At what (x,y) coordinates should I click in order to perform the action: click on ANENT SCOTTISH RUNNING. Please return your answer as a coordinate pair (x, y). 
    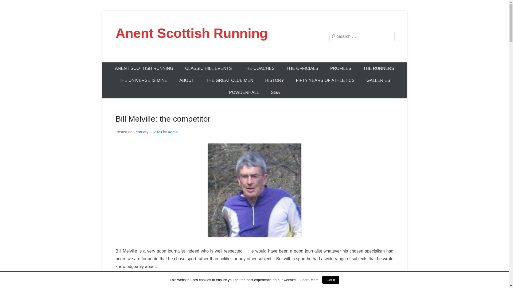
    Looking at the image, I should click on (144, 68).